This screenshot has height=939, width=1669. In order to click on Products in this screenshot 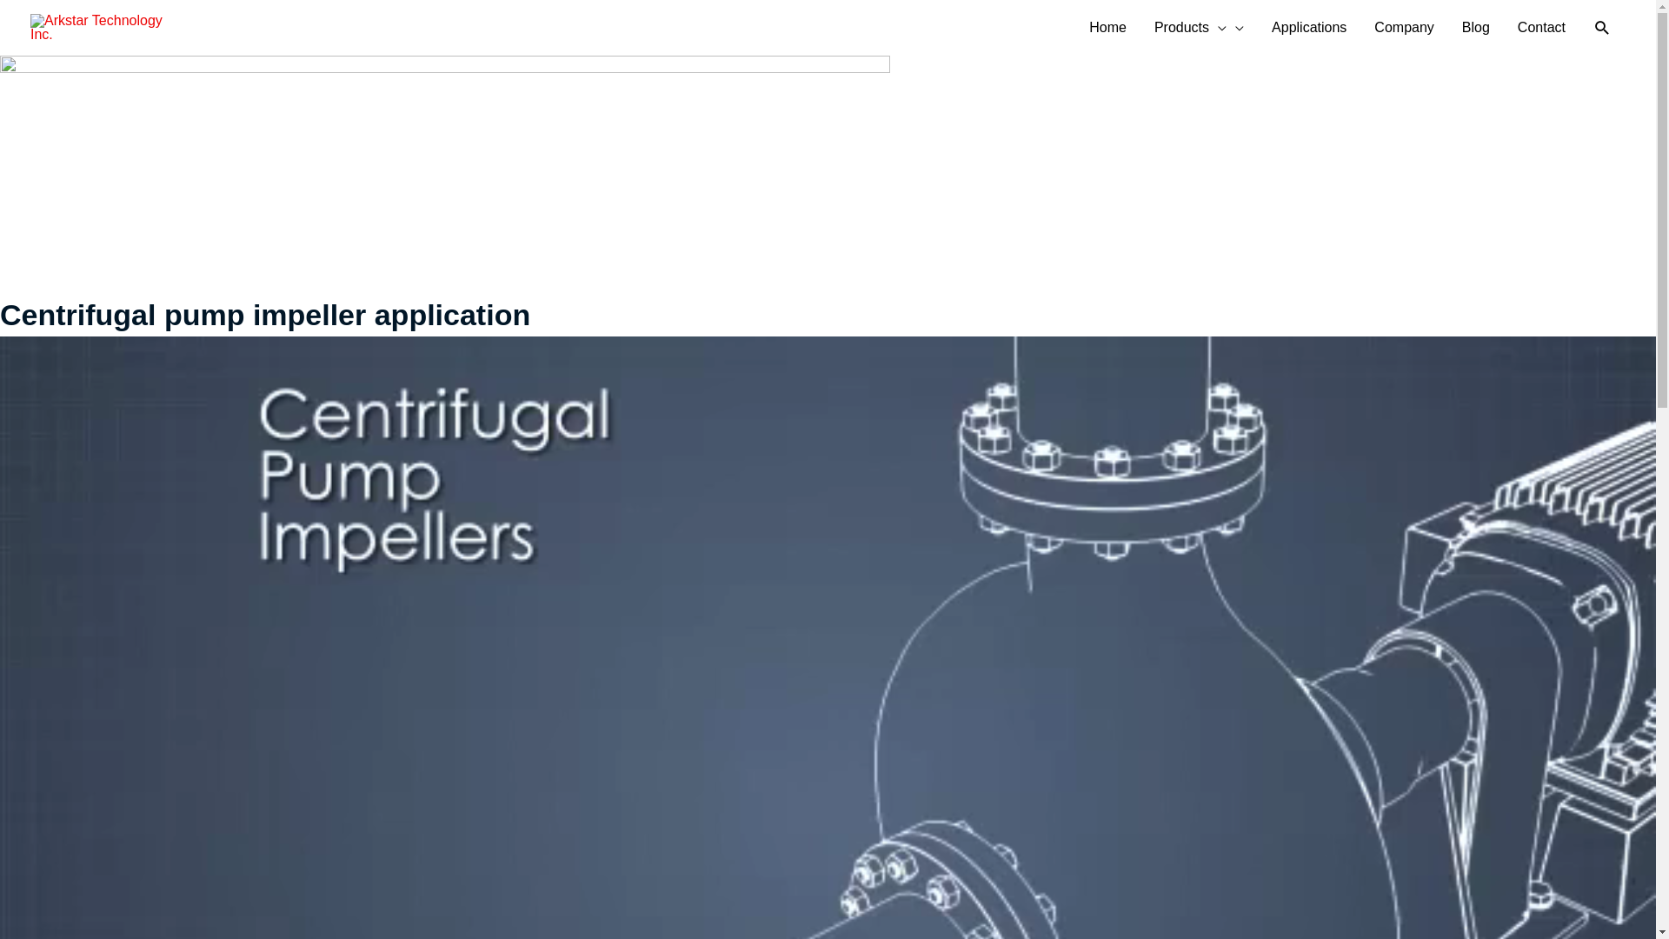, I will do `click(1200, 28)`.